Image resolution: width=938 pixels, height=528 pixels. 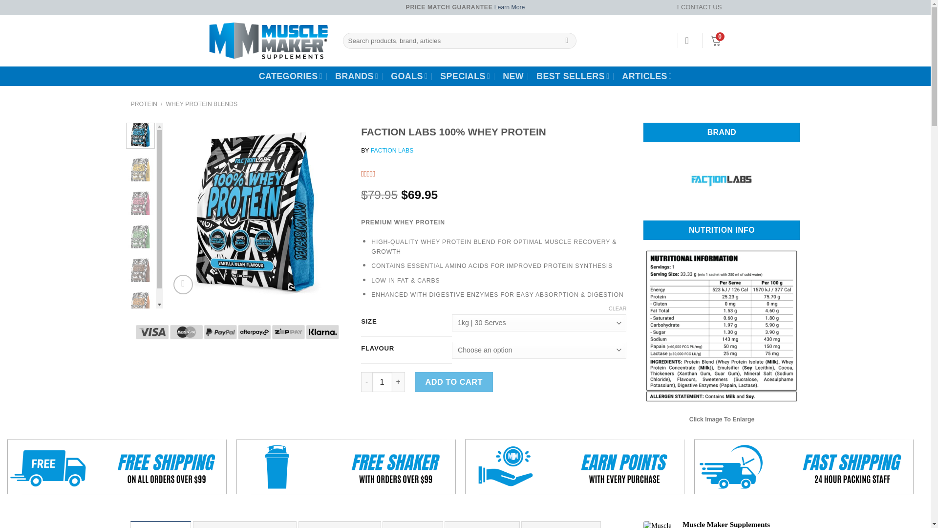 What do you see at coordinates (510, 7) in the screenshot?
I see `Learn More` at bounding box center [510, 7].